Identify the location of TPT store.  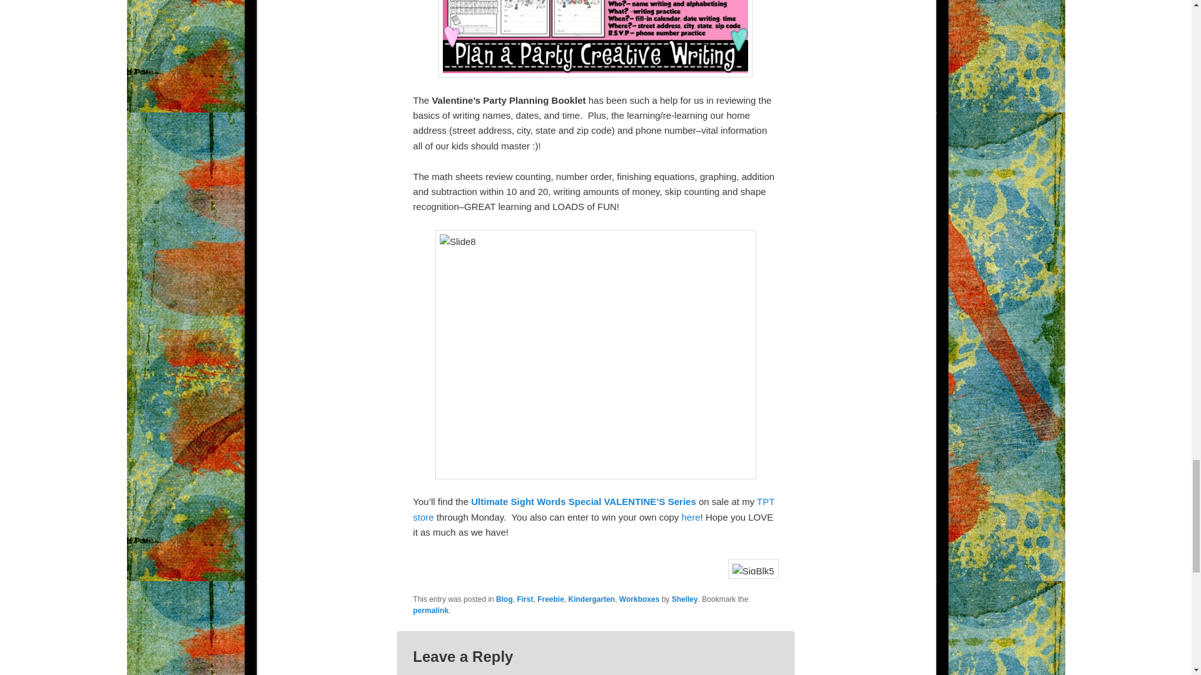
(594, 509).